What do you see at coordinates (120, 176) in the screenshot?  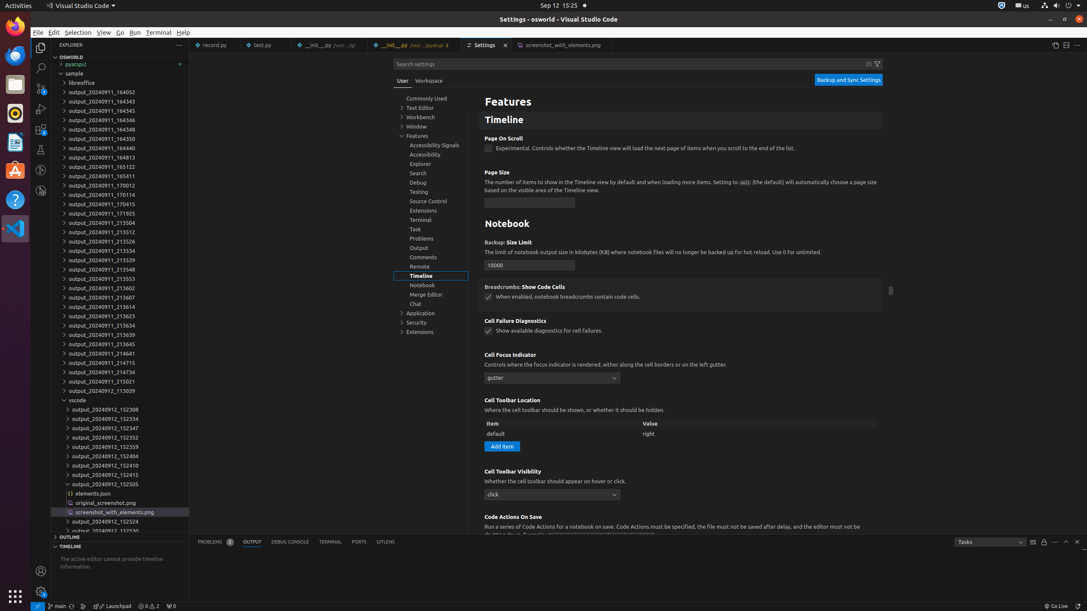 I see `output_20240911_165411` at bounding box center [120, 176].